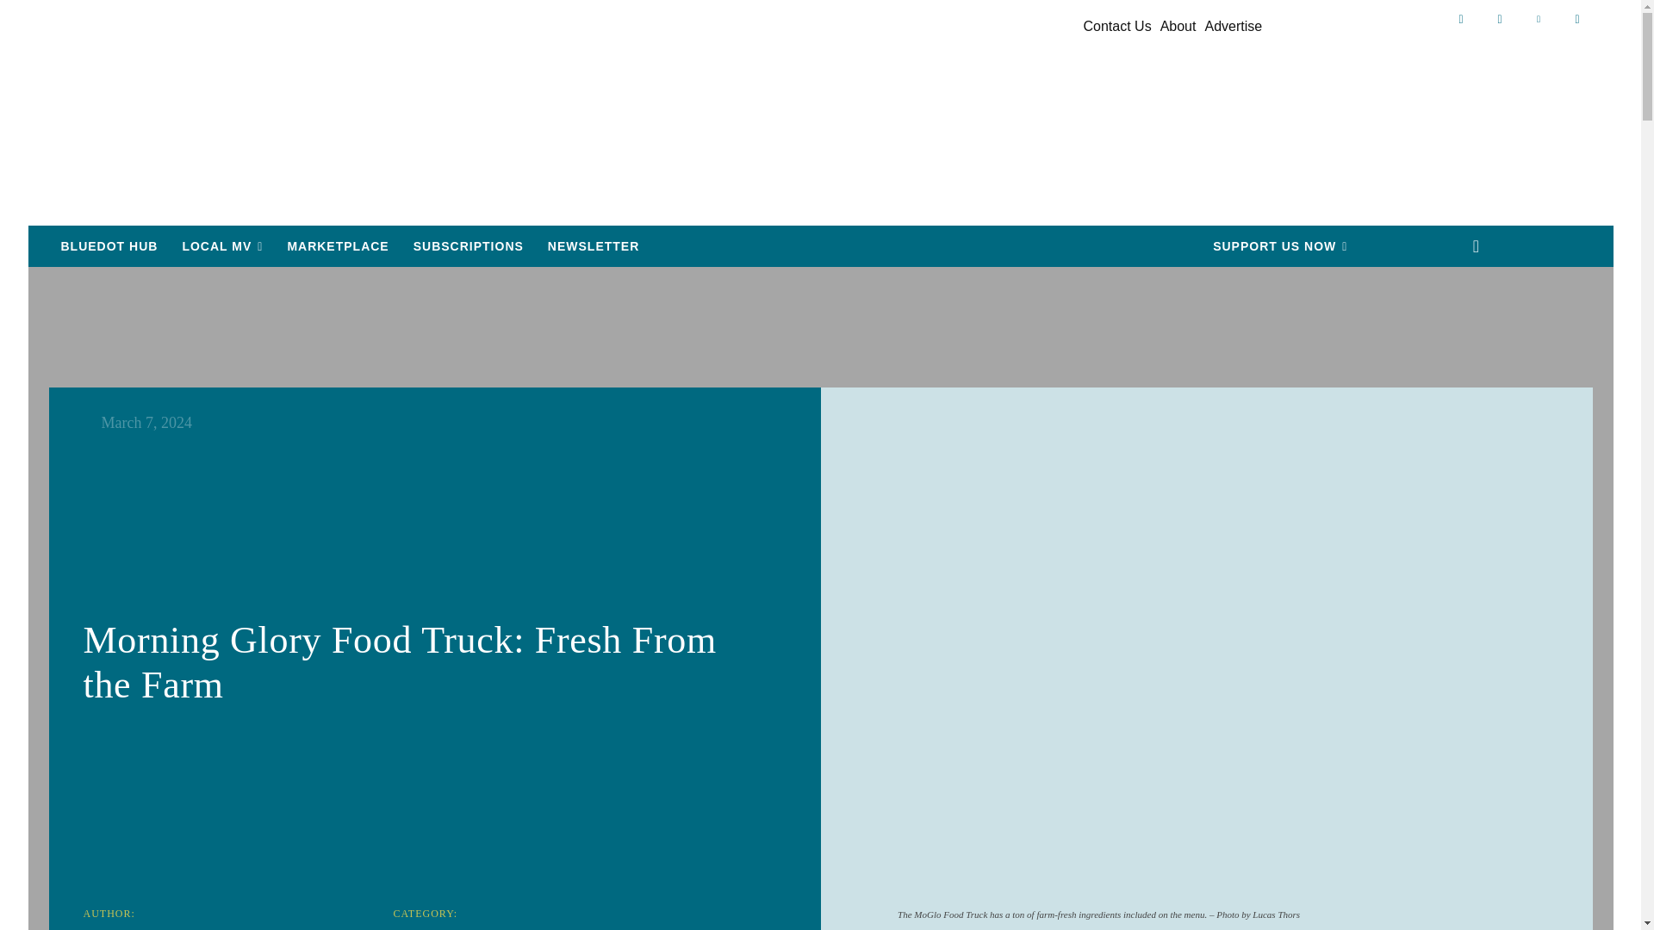  Describe the element at coordinates (1538, 19) in the screenshot. I see `Pinterest` at that location.